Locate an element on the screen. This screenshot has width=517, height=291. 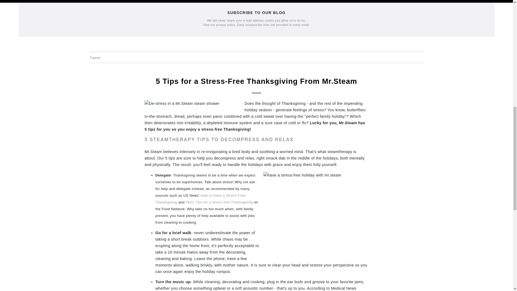
US News is located at coordinates (200, 199).